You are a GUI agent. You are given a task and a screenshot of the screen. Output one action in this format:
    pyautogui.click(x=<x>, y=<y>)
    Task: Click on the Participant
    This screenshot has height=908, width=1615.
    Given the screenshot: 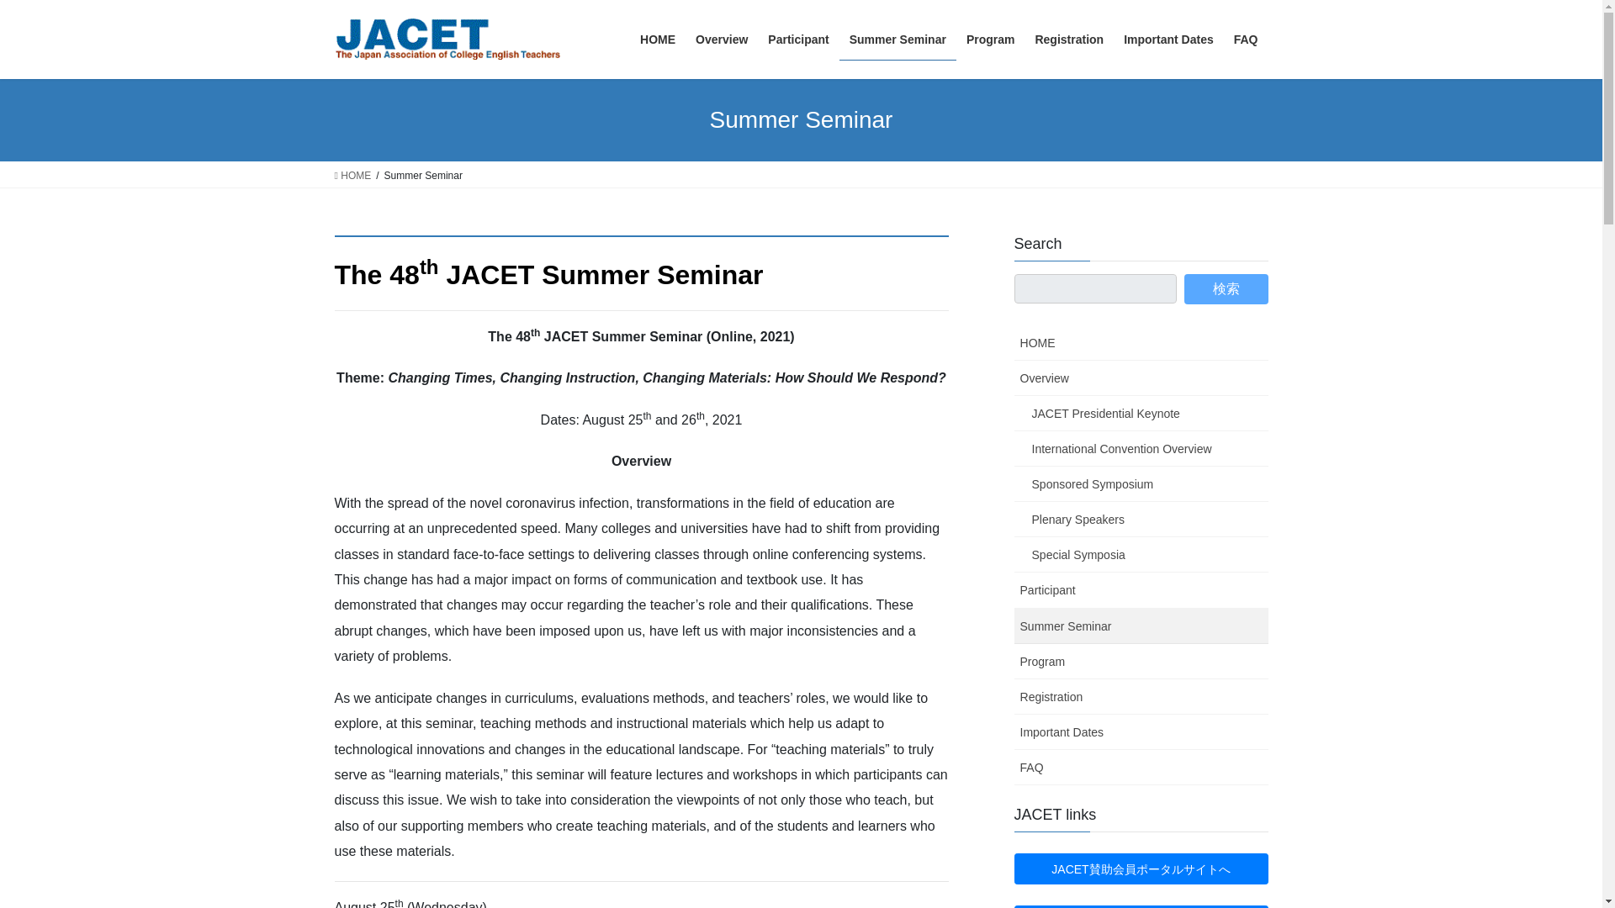 What is the action you would take?
    pyautogui.click(x=797, y=40)
    